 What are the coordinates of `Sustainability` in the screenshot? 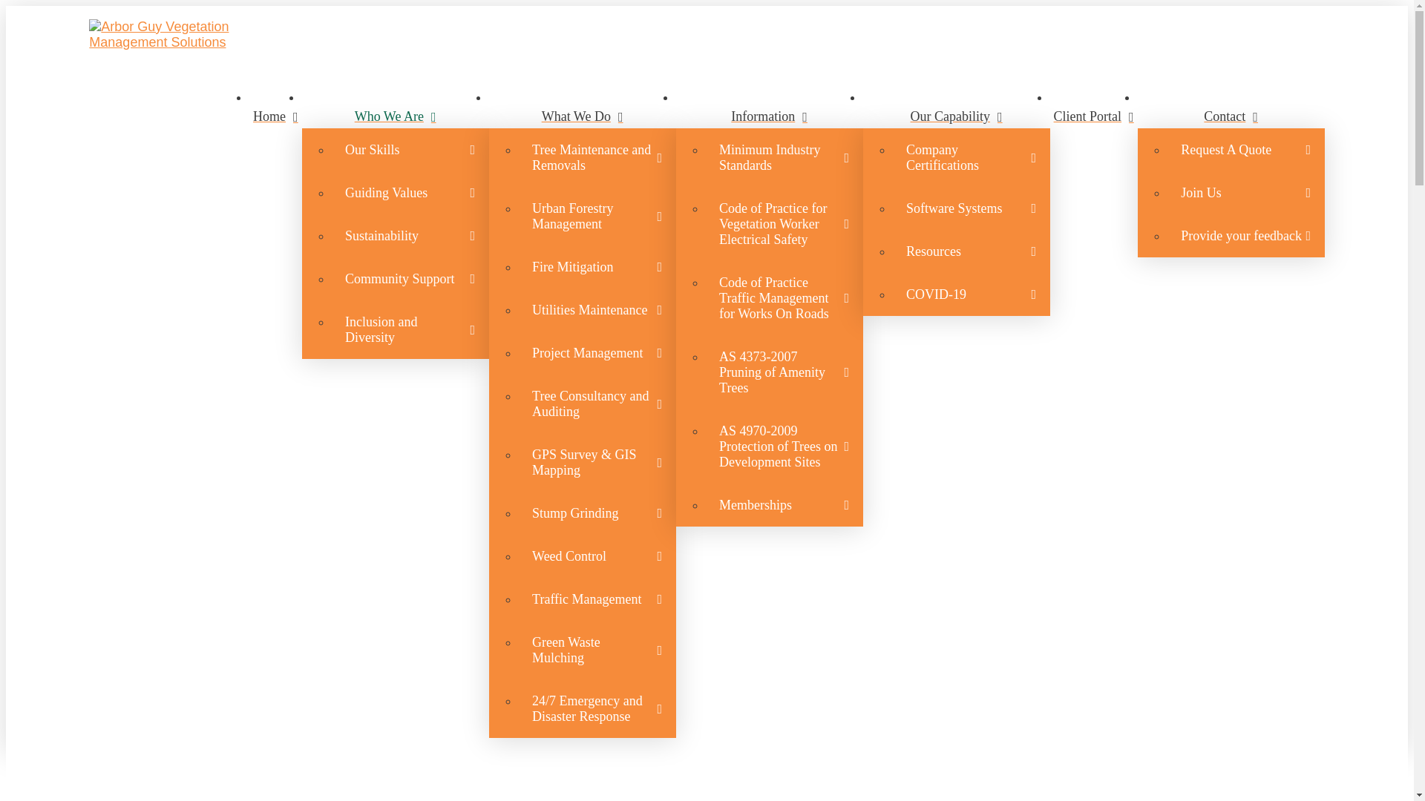 It's located at (410, 236).